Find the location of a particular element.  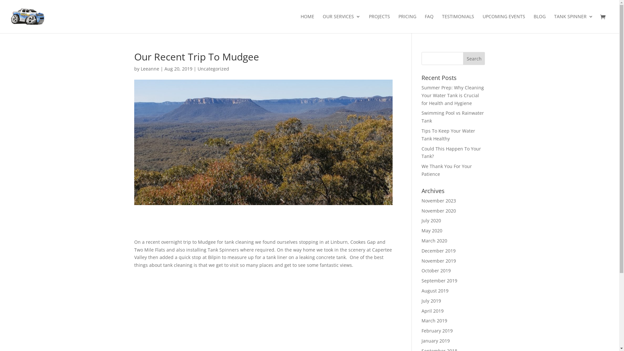

October 2019 is located at coordinates (436, 270).